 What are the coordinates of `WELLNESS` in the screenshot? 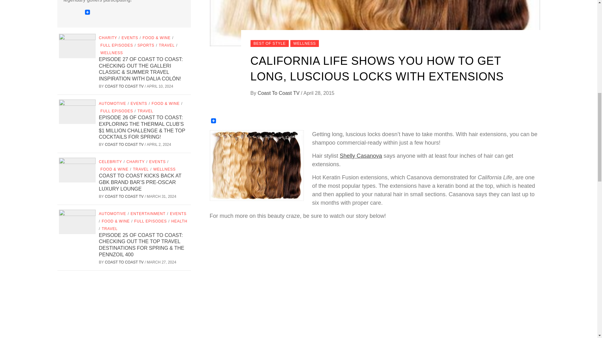 It's located at (304, 44).